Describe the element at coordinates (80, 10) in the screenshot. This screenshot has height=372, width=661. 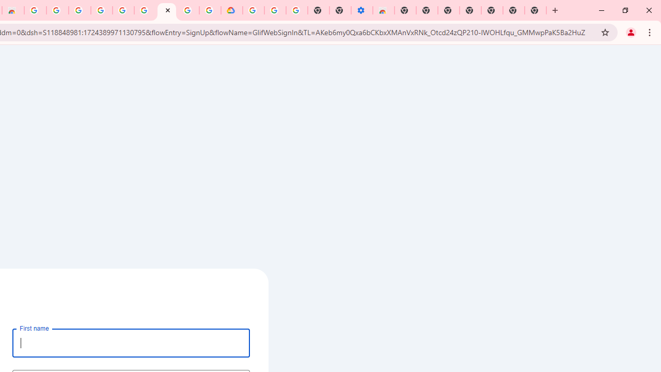
I see `Ad Settings` at that location.